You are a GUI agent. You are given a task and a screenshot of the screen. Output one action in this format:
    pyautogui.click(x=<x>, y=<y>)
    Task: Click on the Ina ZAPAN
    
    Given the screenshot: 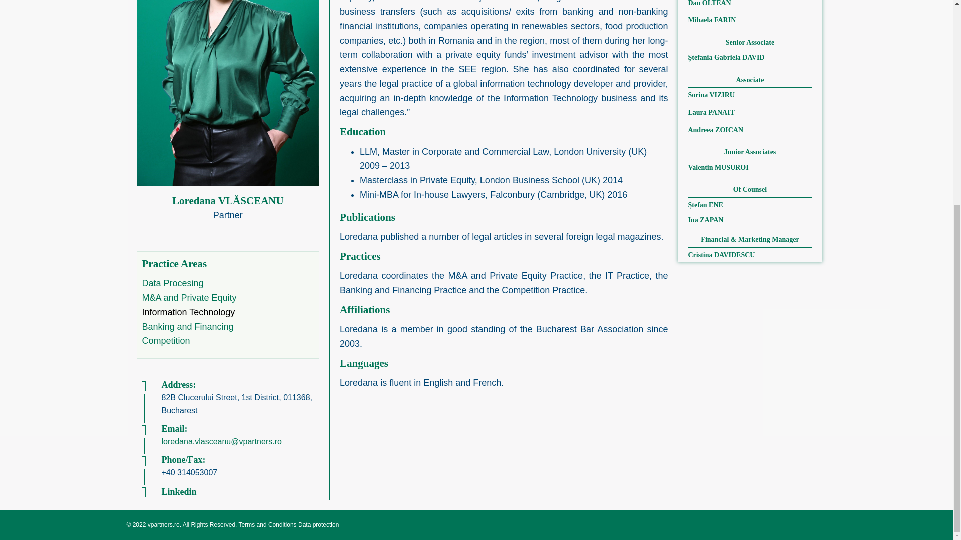 What is the action you would take?
    pyautogui.click(x=706, y=220)
    